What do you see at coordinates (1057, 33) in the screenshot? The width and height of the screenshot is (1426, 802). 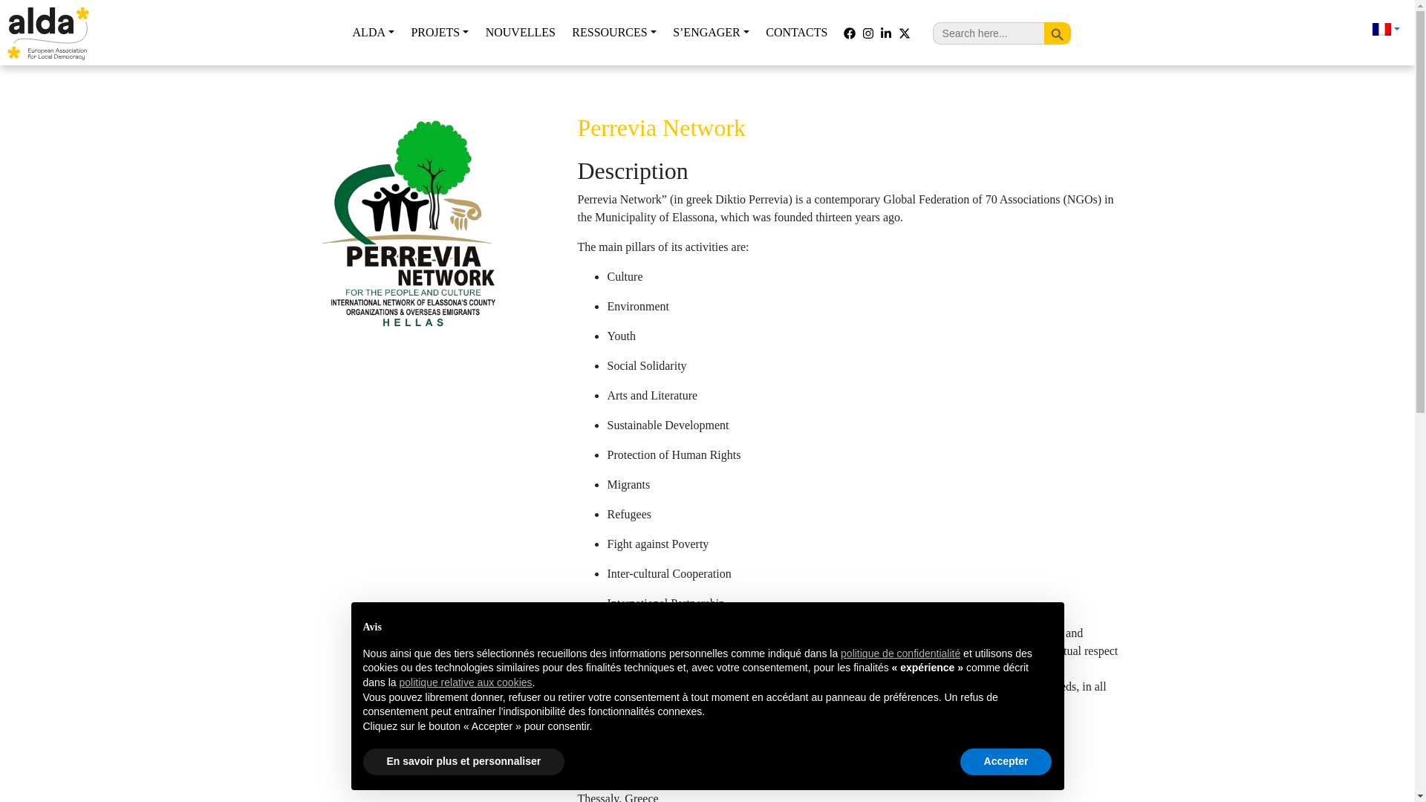 I see `Search Button` at bounding box center [1057, 33].